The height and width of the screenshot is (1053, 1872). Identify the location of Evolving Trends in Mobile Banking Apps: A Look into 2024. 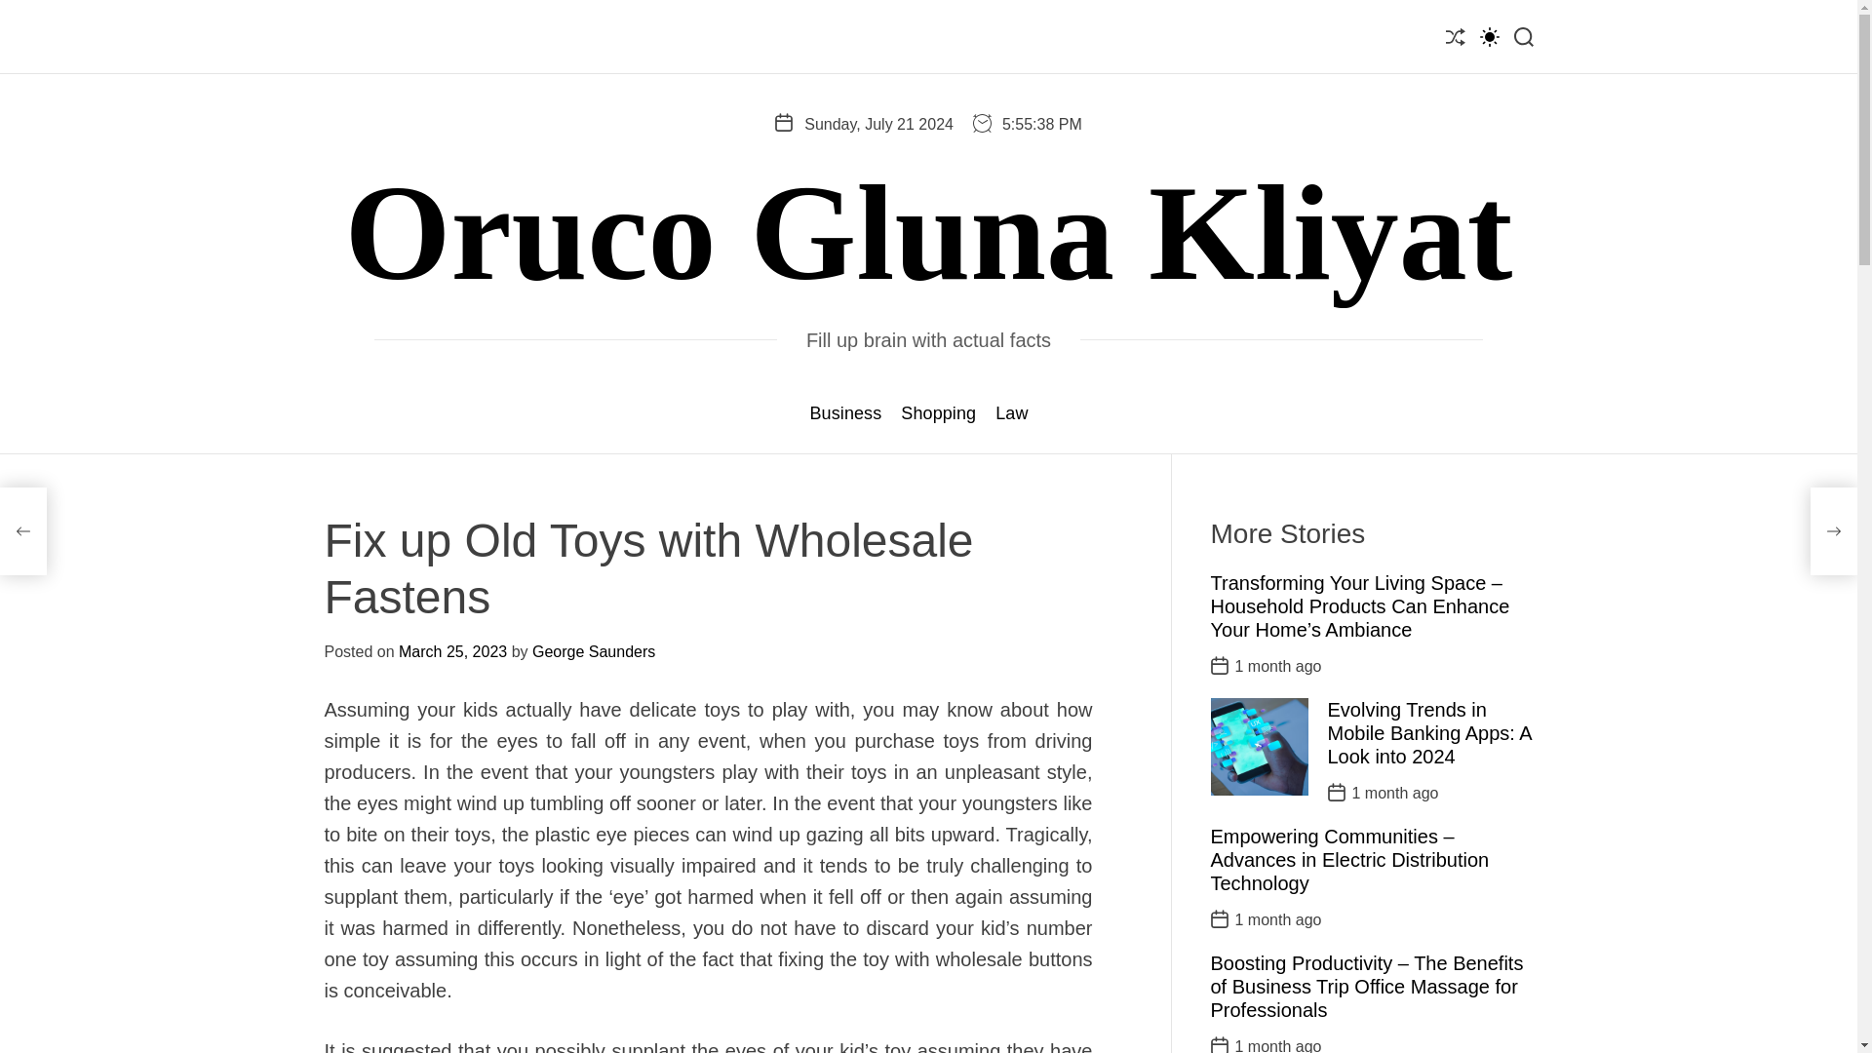
(1429, 733).